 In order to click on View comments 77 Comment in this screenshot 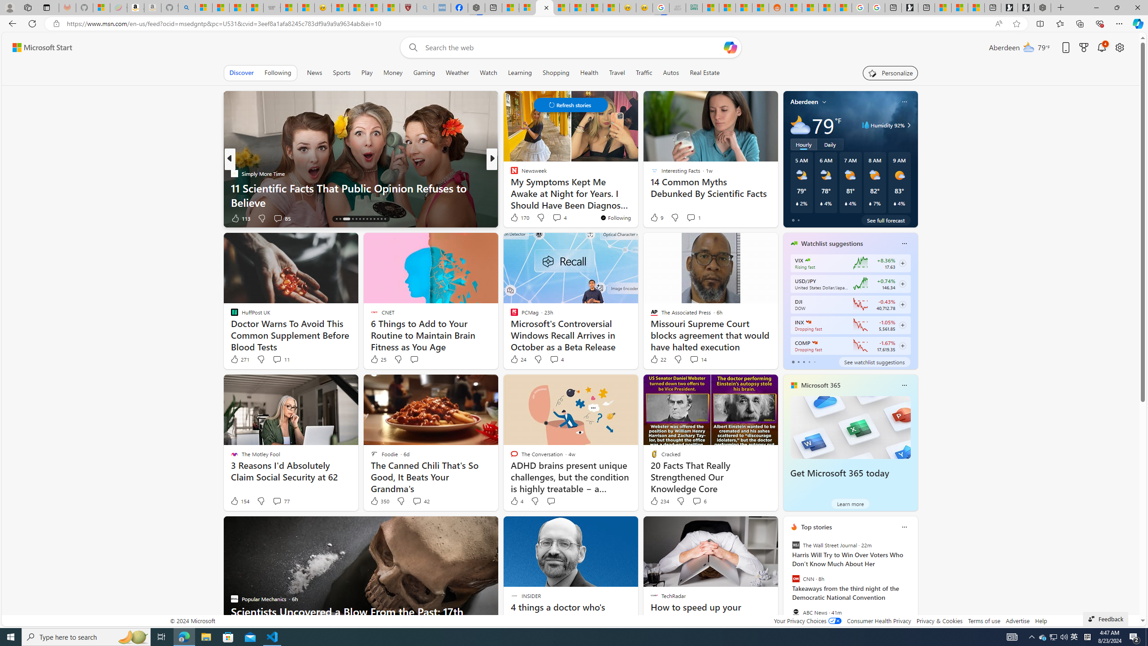, I will do `click(276, 501)`.